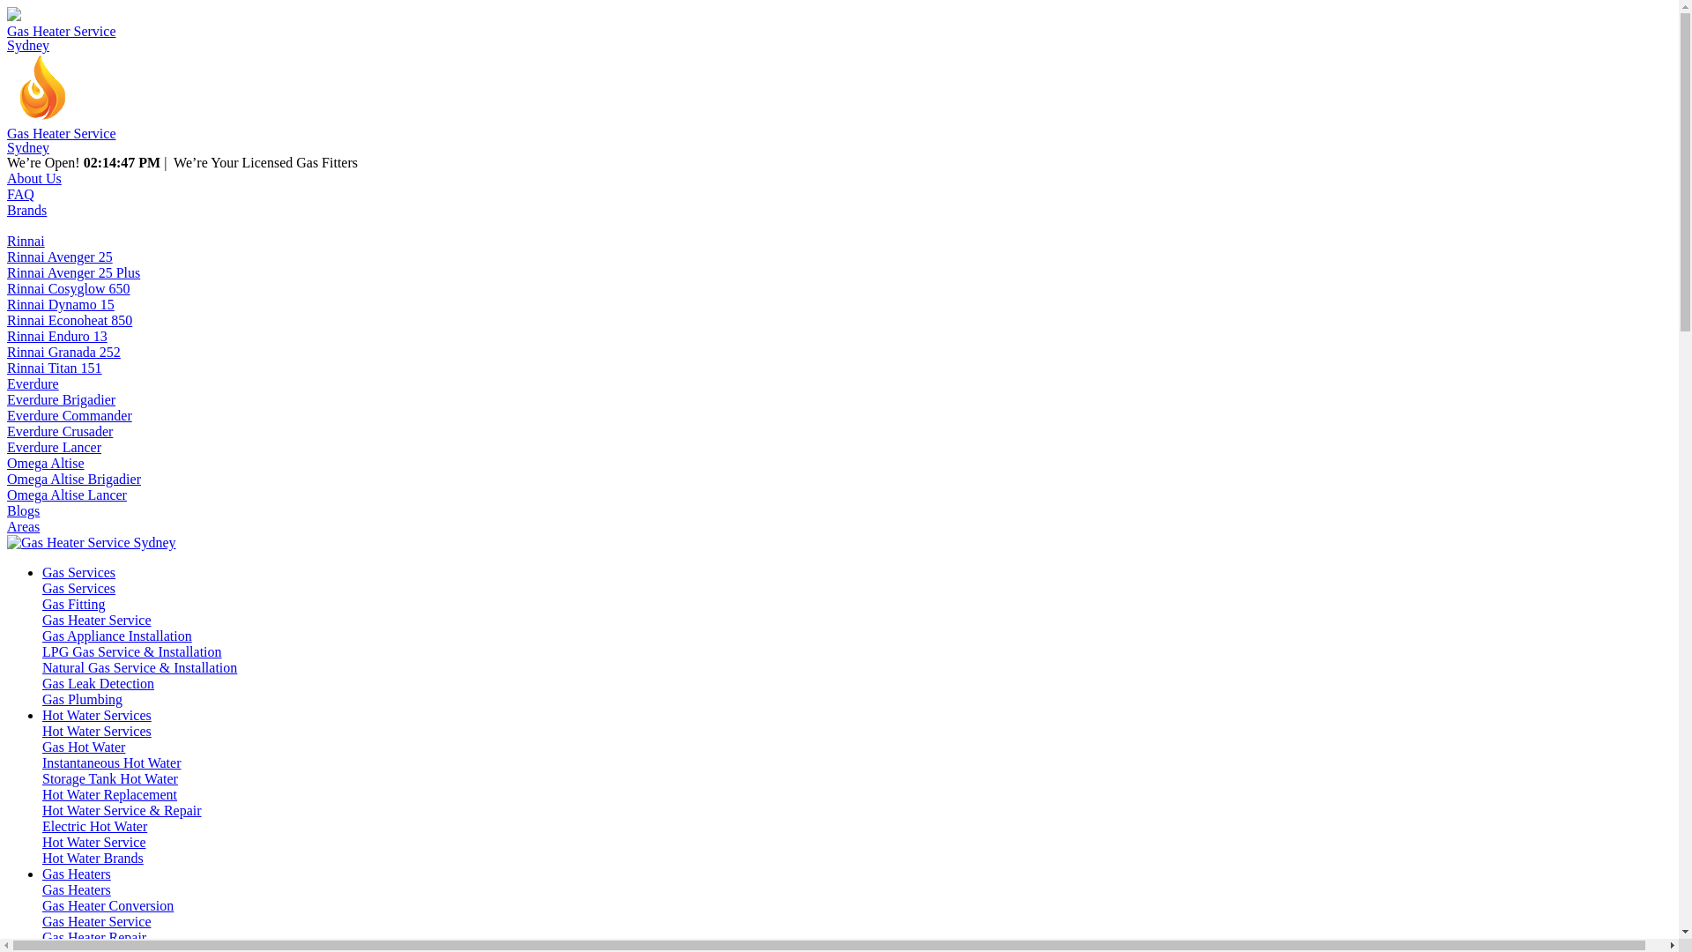 This screenshot has height=952, width=1692. Describe the element at coordinates (93, 843) in the screenshot. I see `Hot Water Service` at that location.